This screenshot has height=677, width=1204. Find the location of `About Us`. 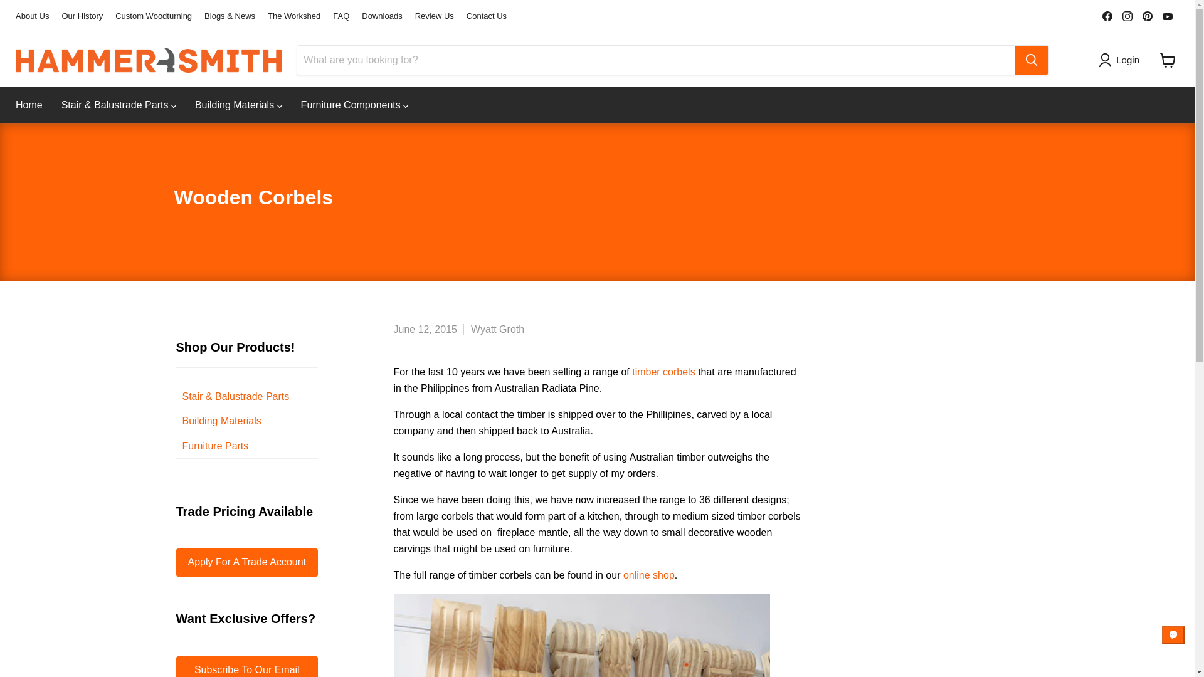

About Us is located at coordinates (32, 16).